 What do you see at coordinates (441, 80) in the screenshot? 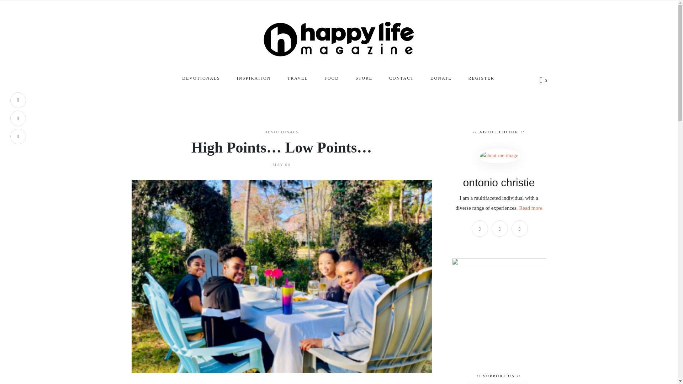
I see `DONATE` at bounding box center [441, 80].